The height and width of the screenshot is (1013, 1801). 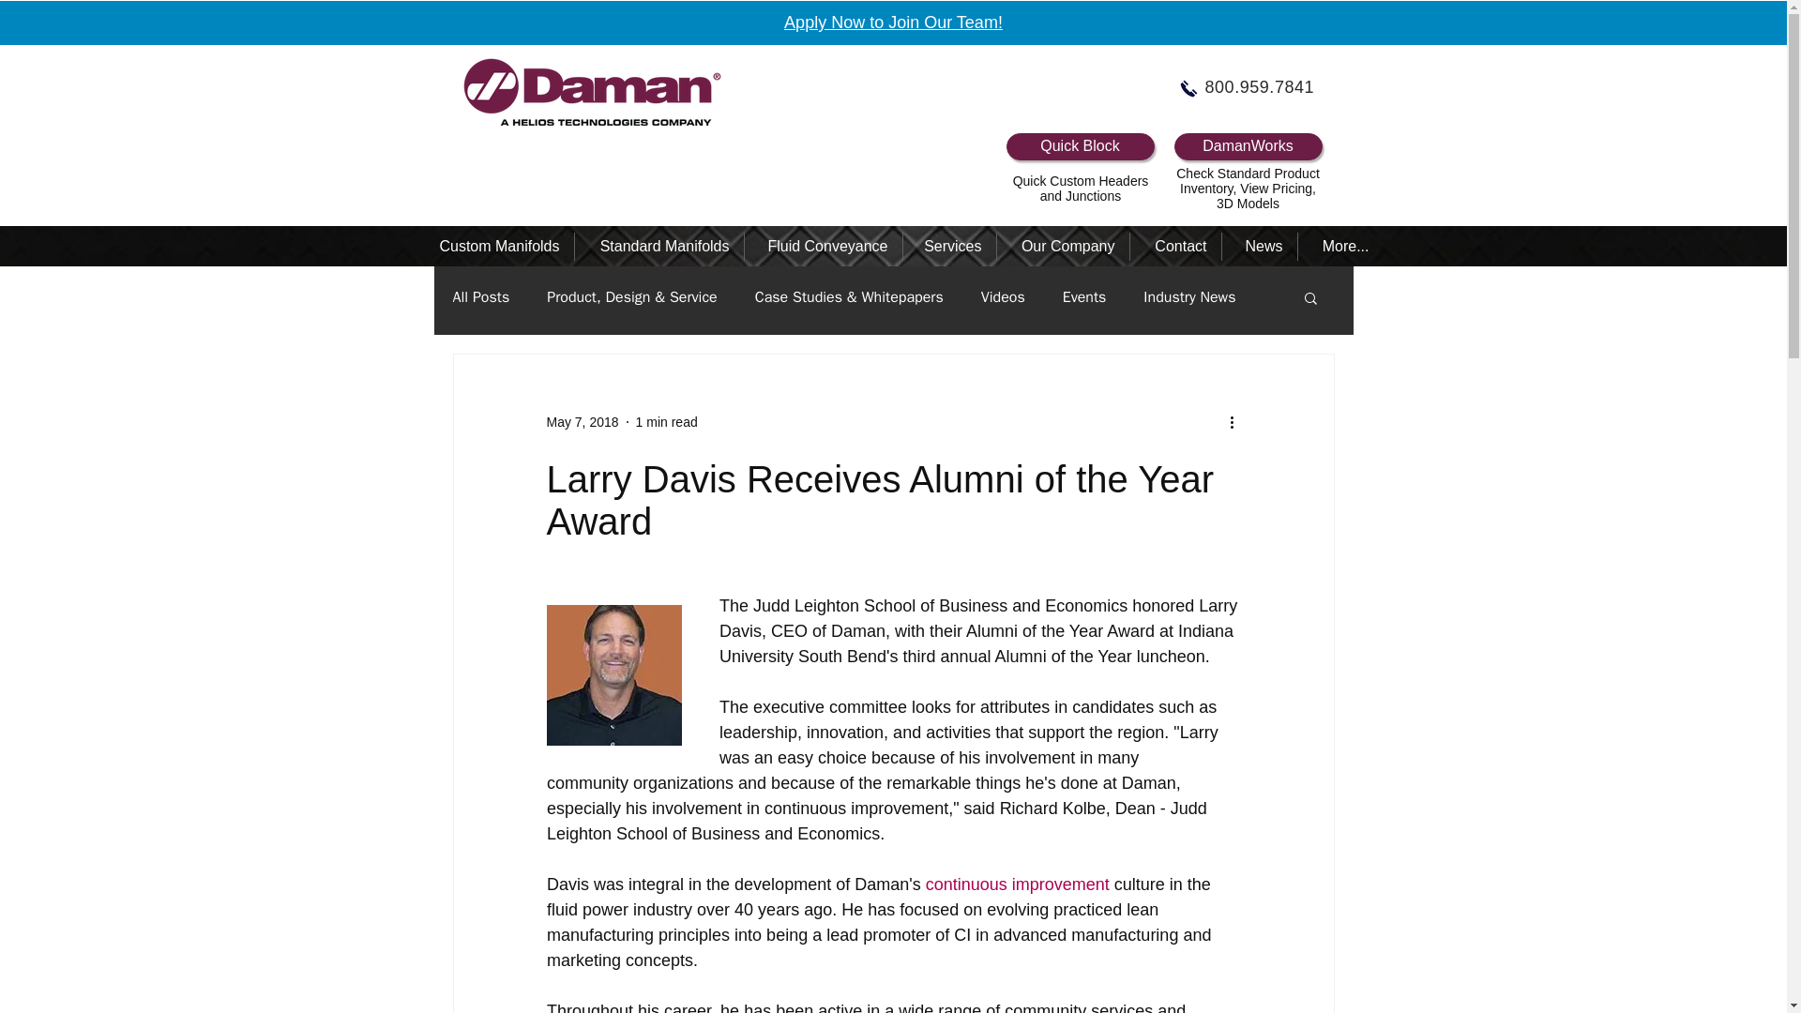 What do you see at coordinates (582, 421) in the screenshot?
I see `May 7, 2018` at bounding box center [582, 421].